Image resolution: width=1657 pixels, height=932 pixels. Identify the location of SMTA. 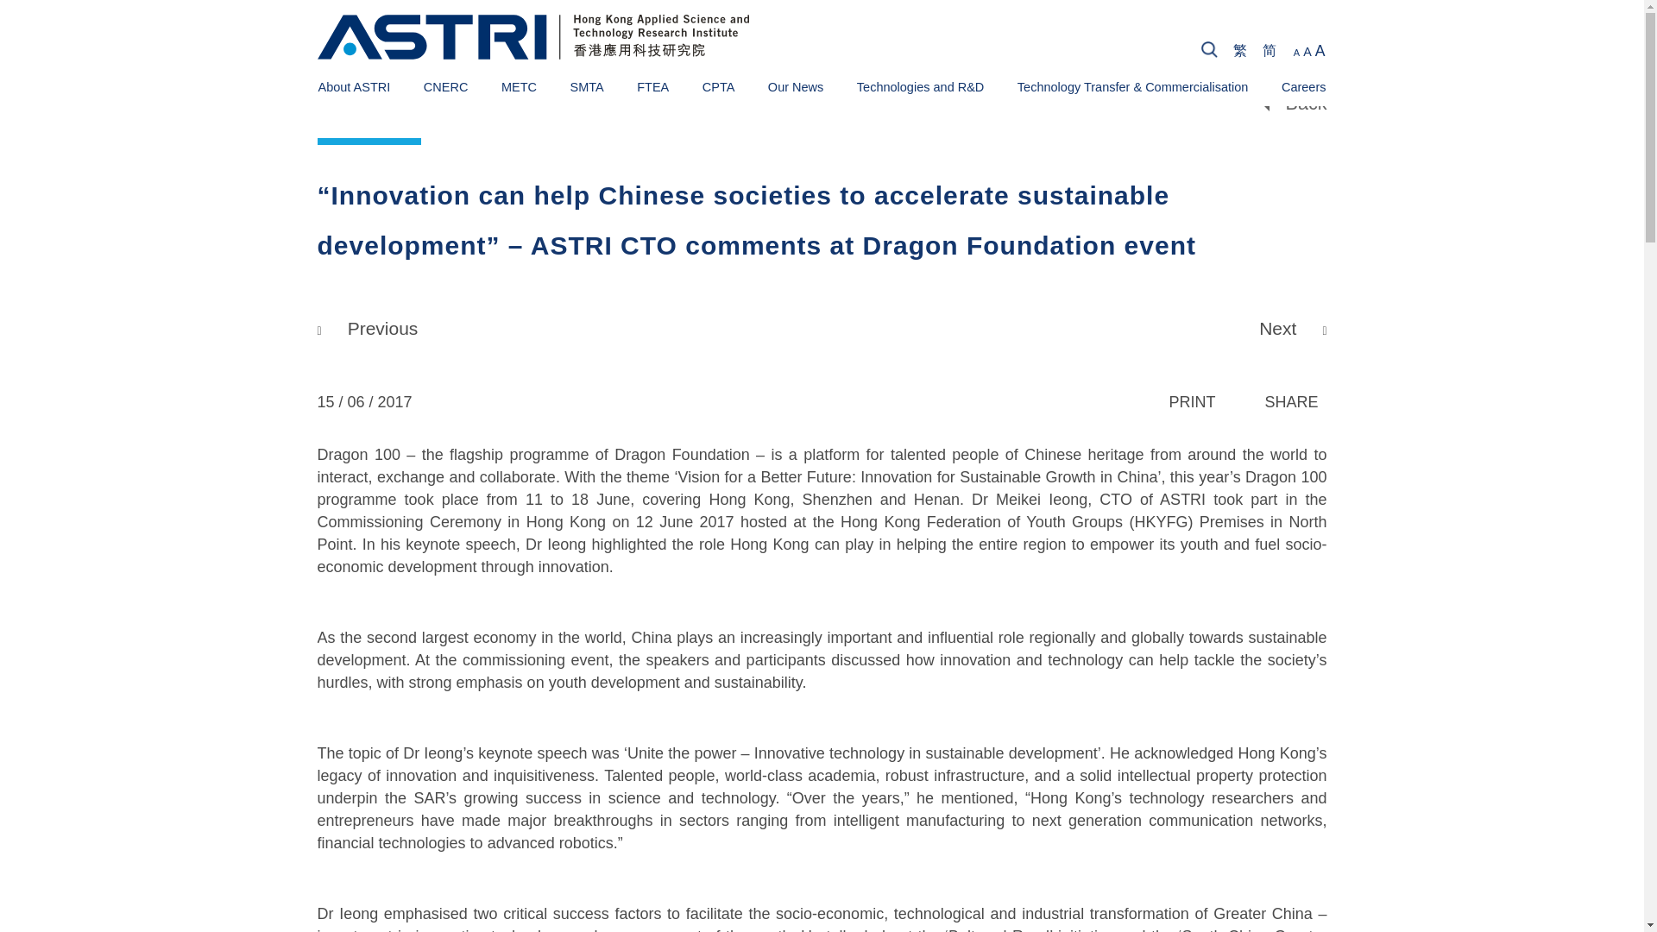
(586, 86).